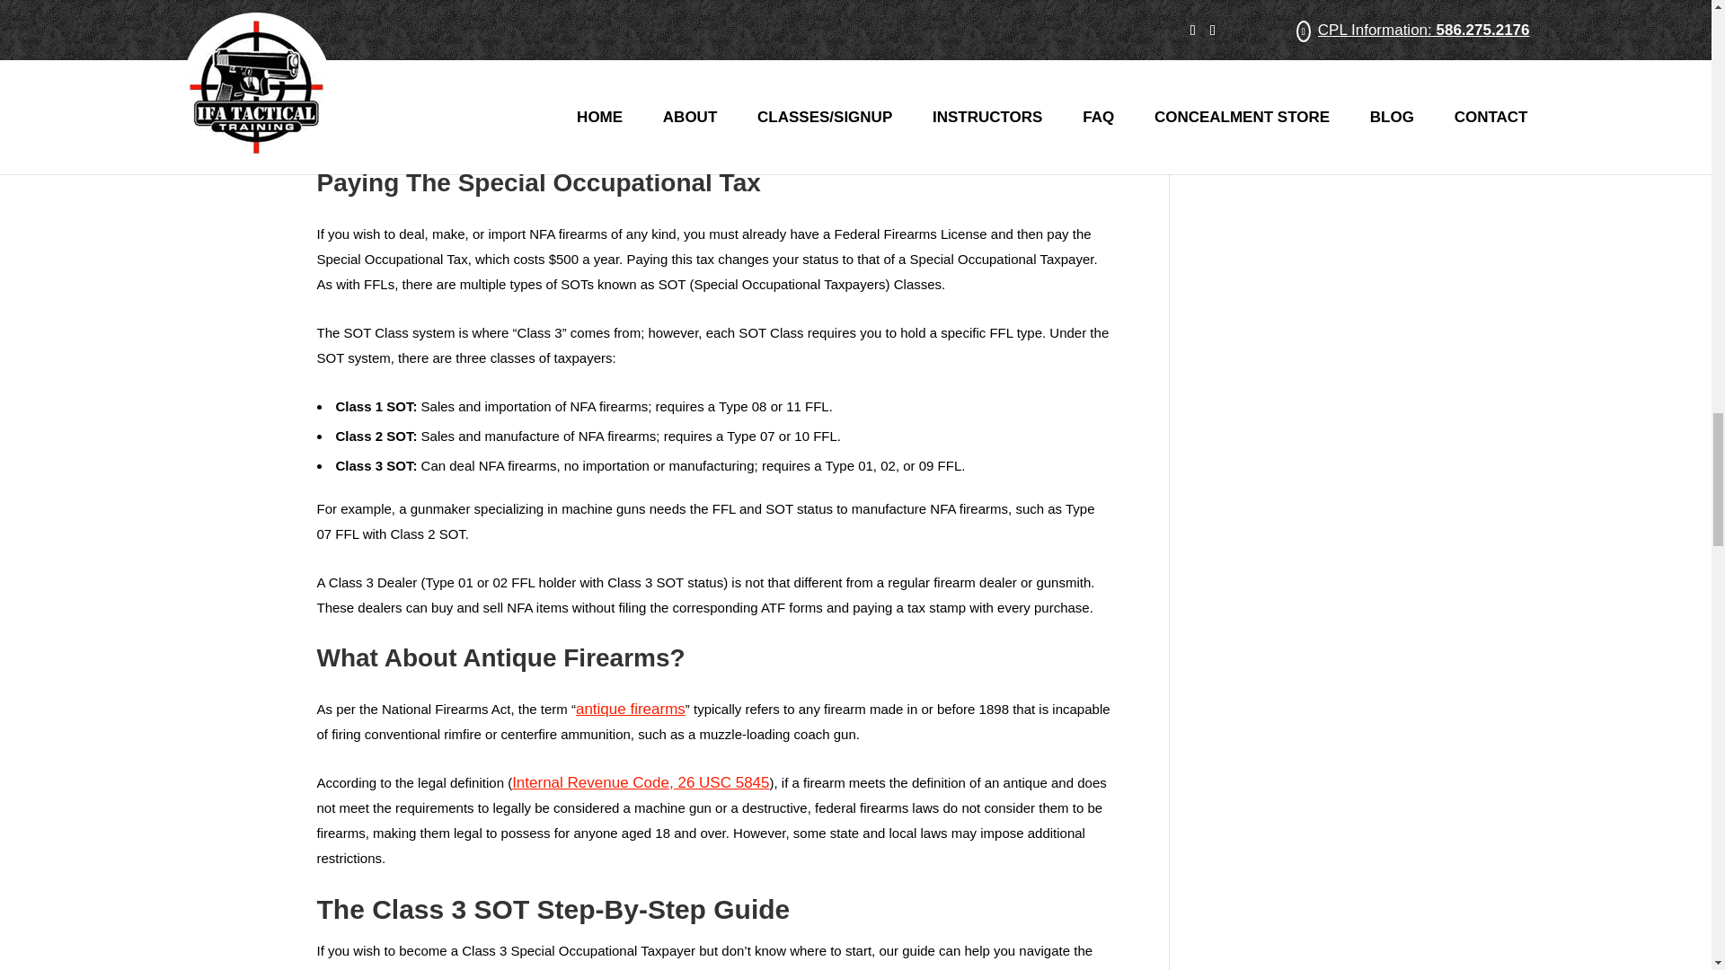 This screenshot has height=970, width=1725. What do you see at coordinates (631, 709) in the screenshot?
I see `antique firearms` at bounding box center [631, 709].